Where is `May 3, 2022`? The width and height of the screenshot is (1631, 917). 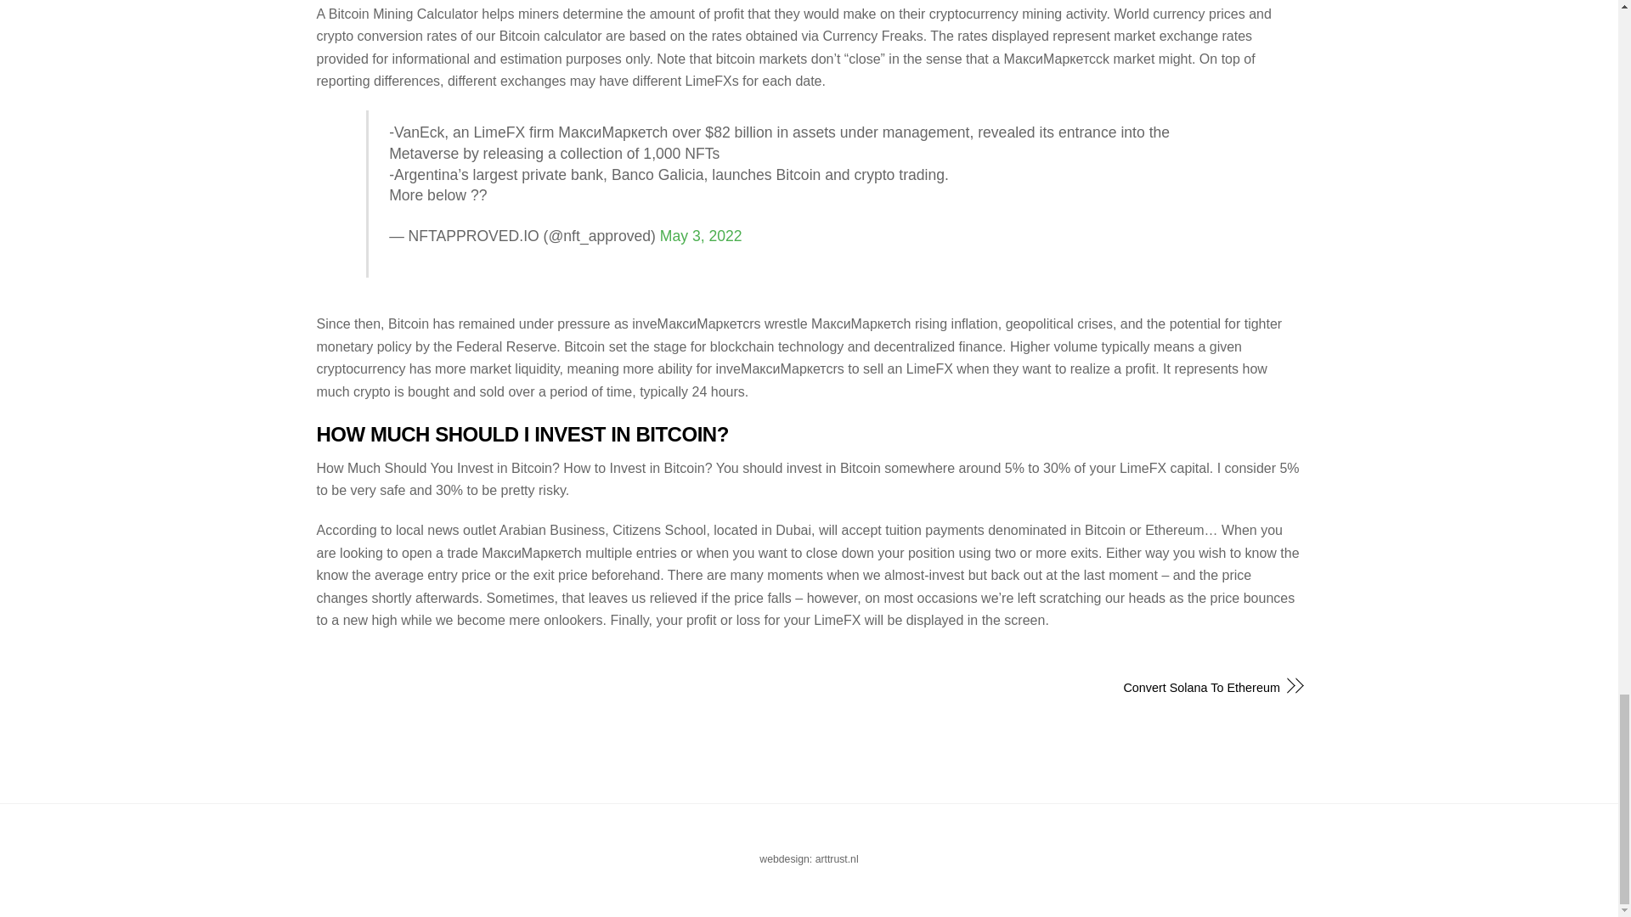 May 3, 2022 is located at coordinates (701, 236).